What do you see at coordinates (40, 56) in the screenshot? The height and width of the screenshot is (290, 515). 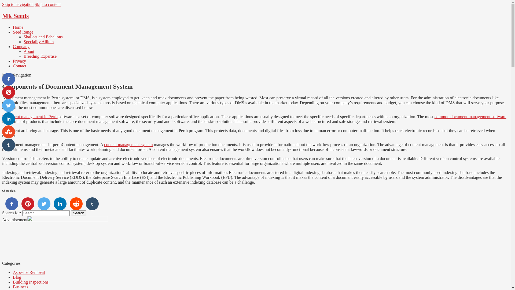 I see `Breeding Expertise` at bounding box center [40, 56].